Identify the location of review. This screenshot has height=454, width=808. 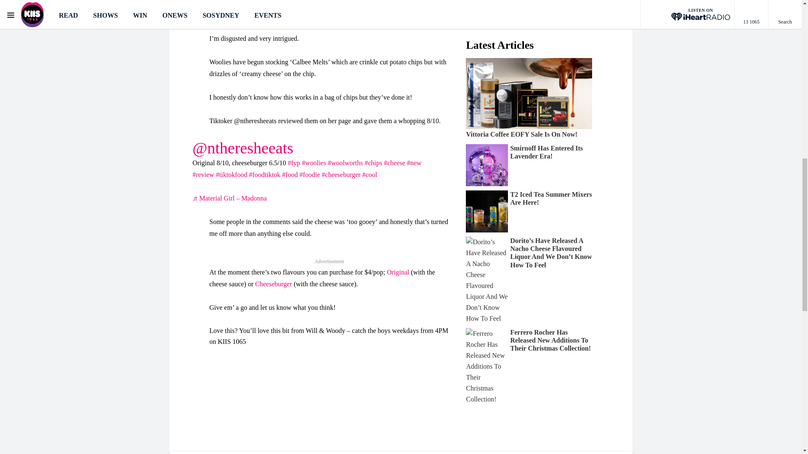
(203, 175).